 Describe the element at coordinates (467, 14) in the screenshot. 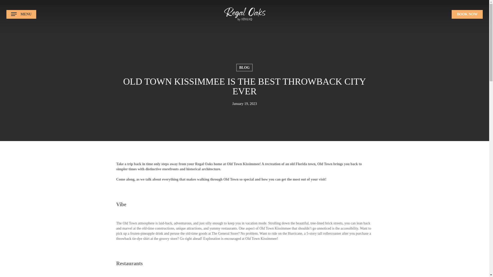

I see `BOOK NOW` at that location.